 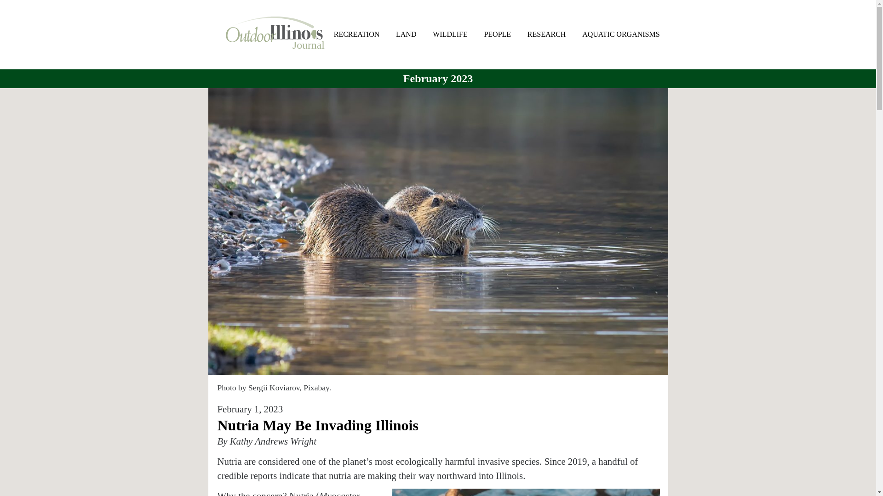 What do you see at coordinates (498, 34) in the screenshot?
I see `PEOPLE` at bounding box center [498, 34].